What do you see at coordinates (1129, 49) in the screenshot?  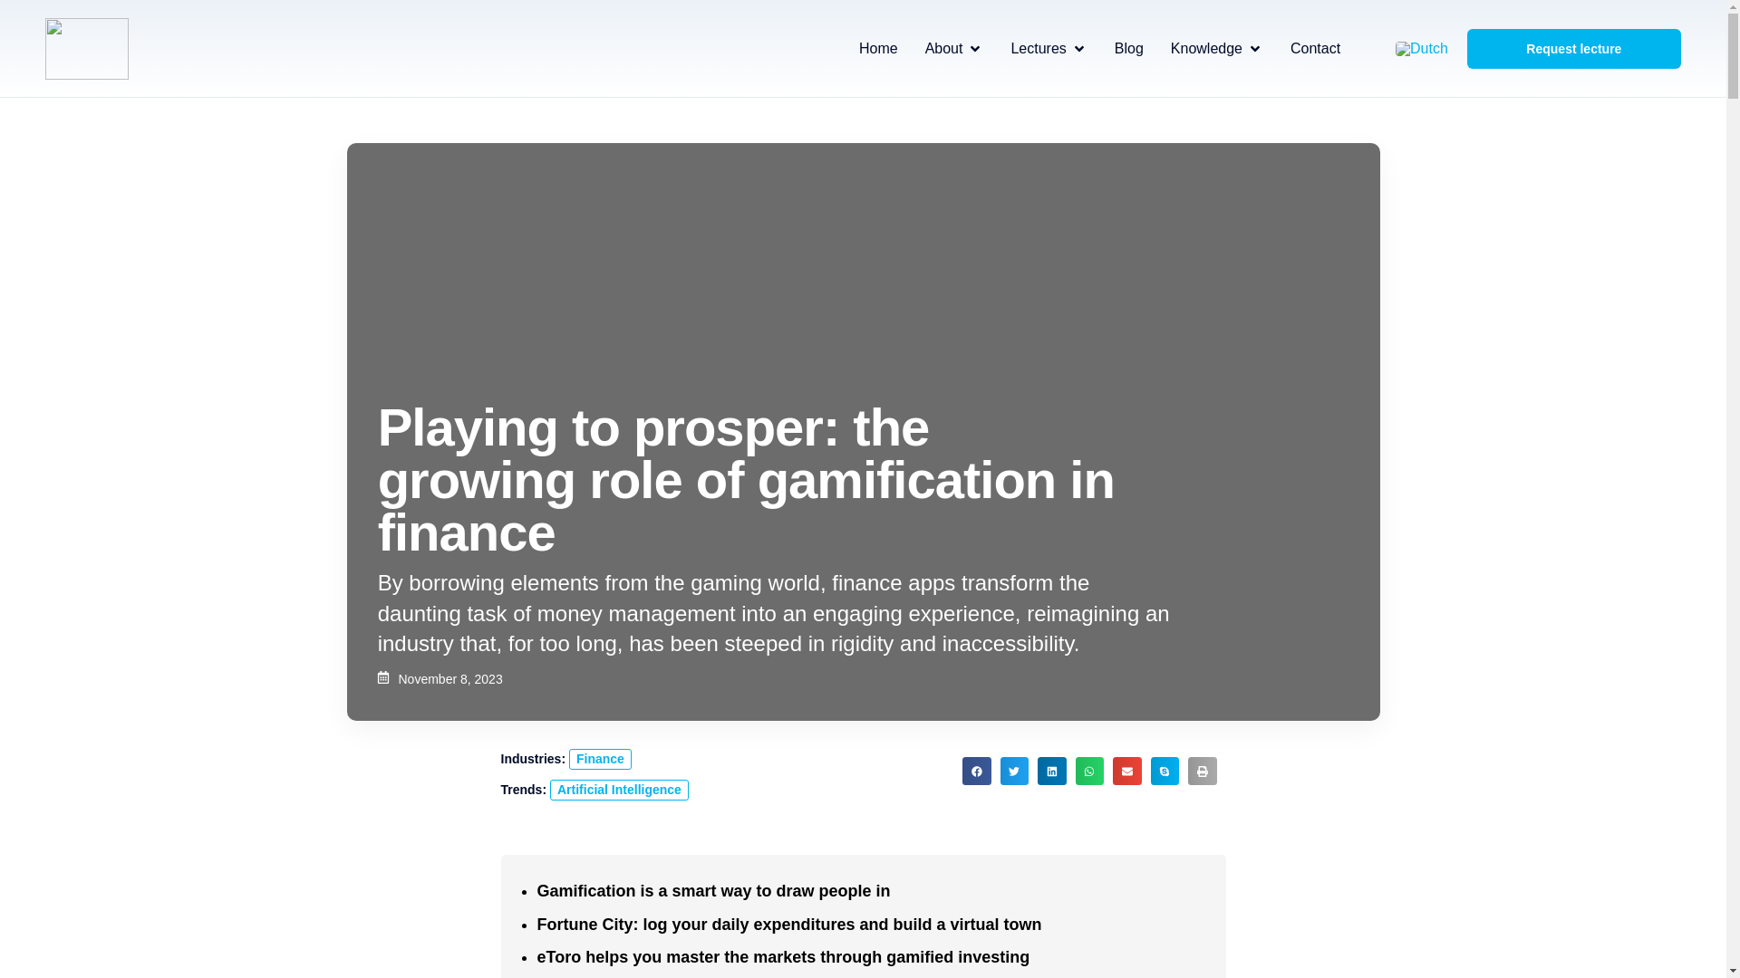 I see `Blog` at bounding box center [1129, 49].